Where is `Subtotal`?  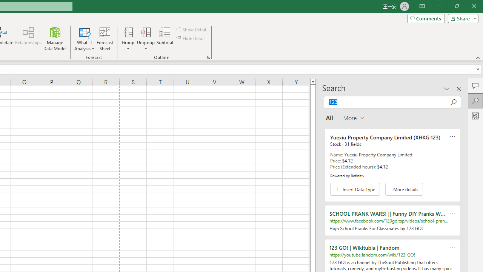 Subtotal is located at coordinates (165, 39).